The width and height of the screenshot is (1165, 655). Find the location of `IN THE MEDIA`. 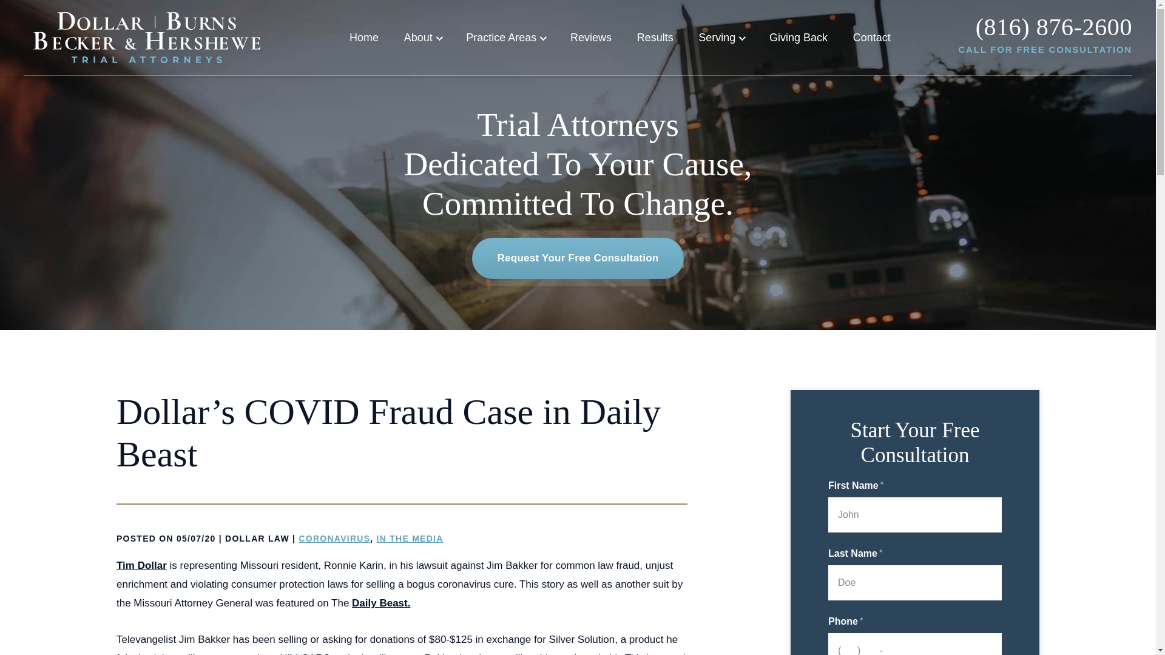

IN THE MEDIA is located at coordinates (410, 539).